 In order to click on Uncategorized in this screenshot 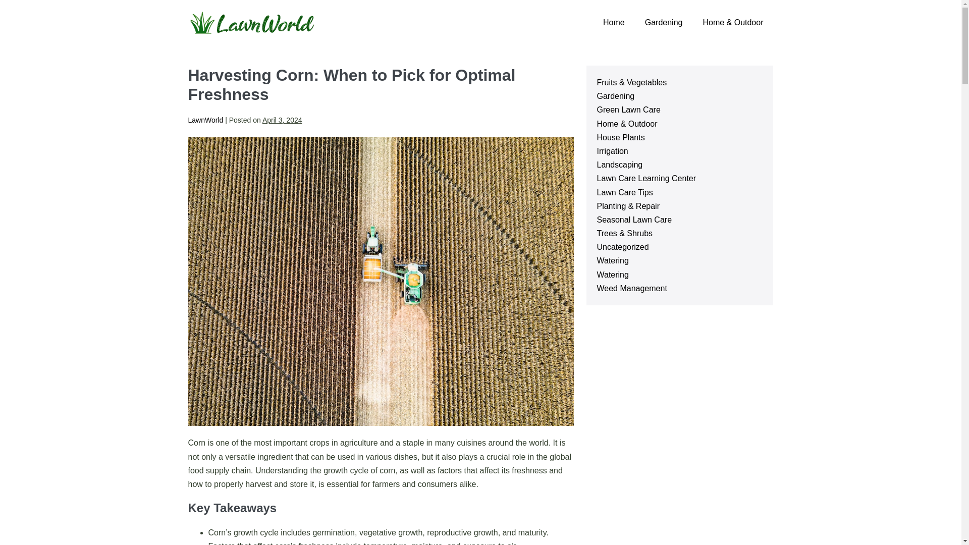, I will do `click(622, 246)`.